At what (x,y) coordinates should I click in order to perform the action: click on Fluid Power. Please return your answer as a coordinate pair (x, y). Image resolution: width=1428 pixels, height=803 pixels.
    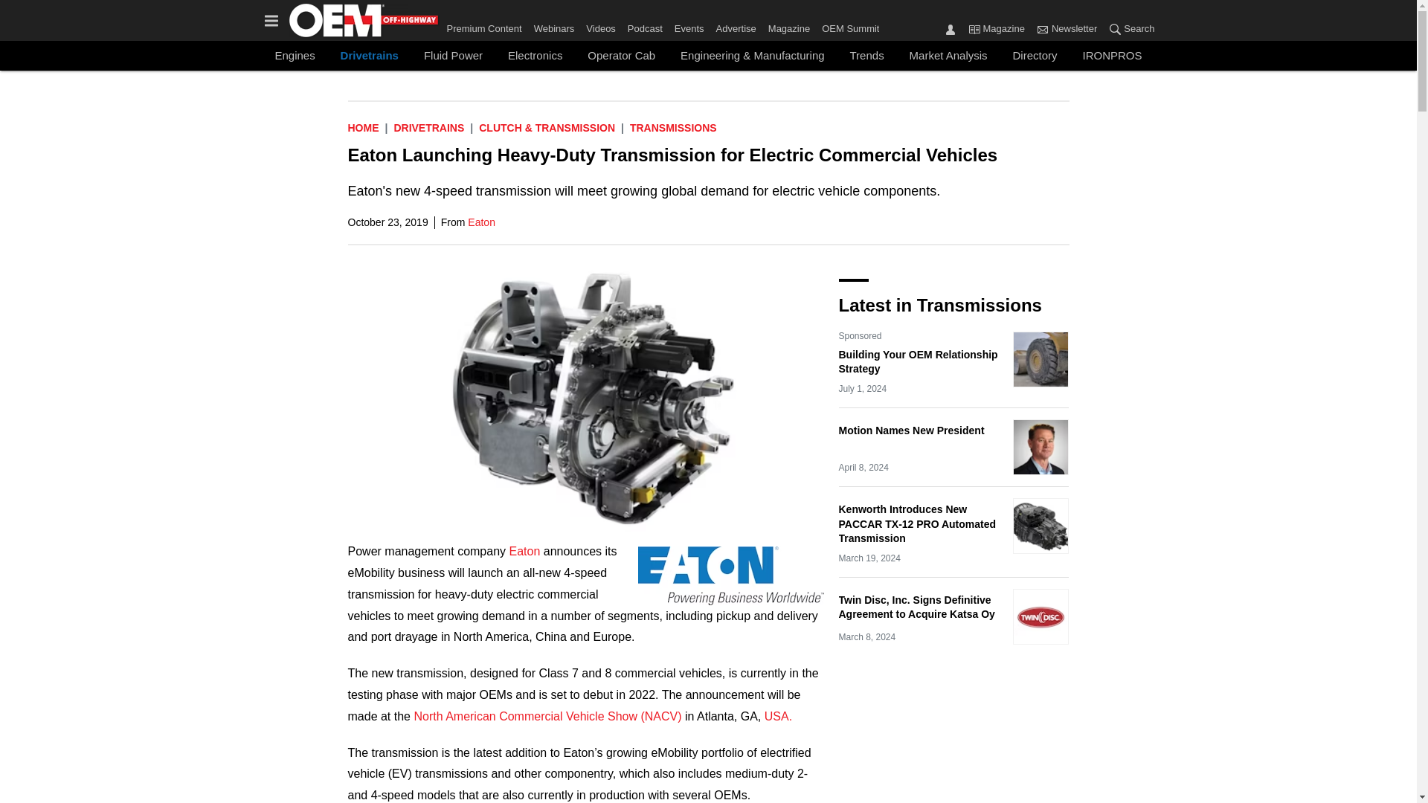
    Looking at the image, I should click on (453, 55).